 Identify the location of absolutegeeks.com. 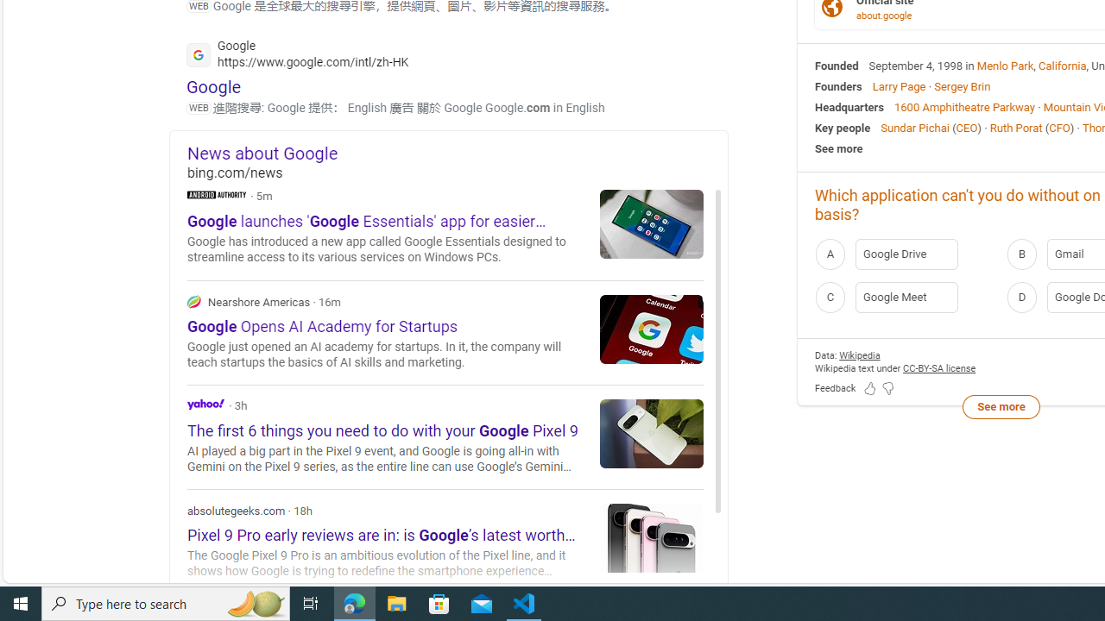
(445, 542).